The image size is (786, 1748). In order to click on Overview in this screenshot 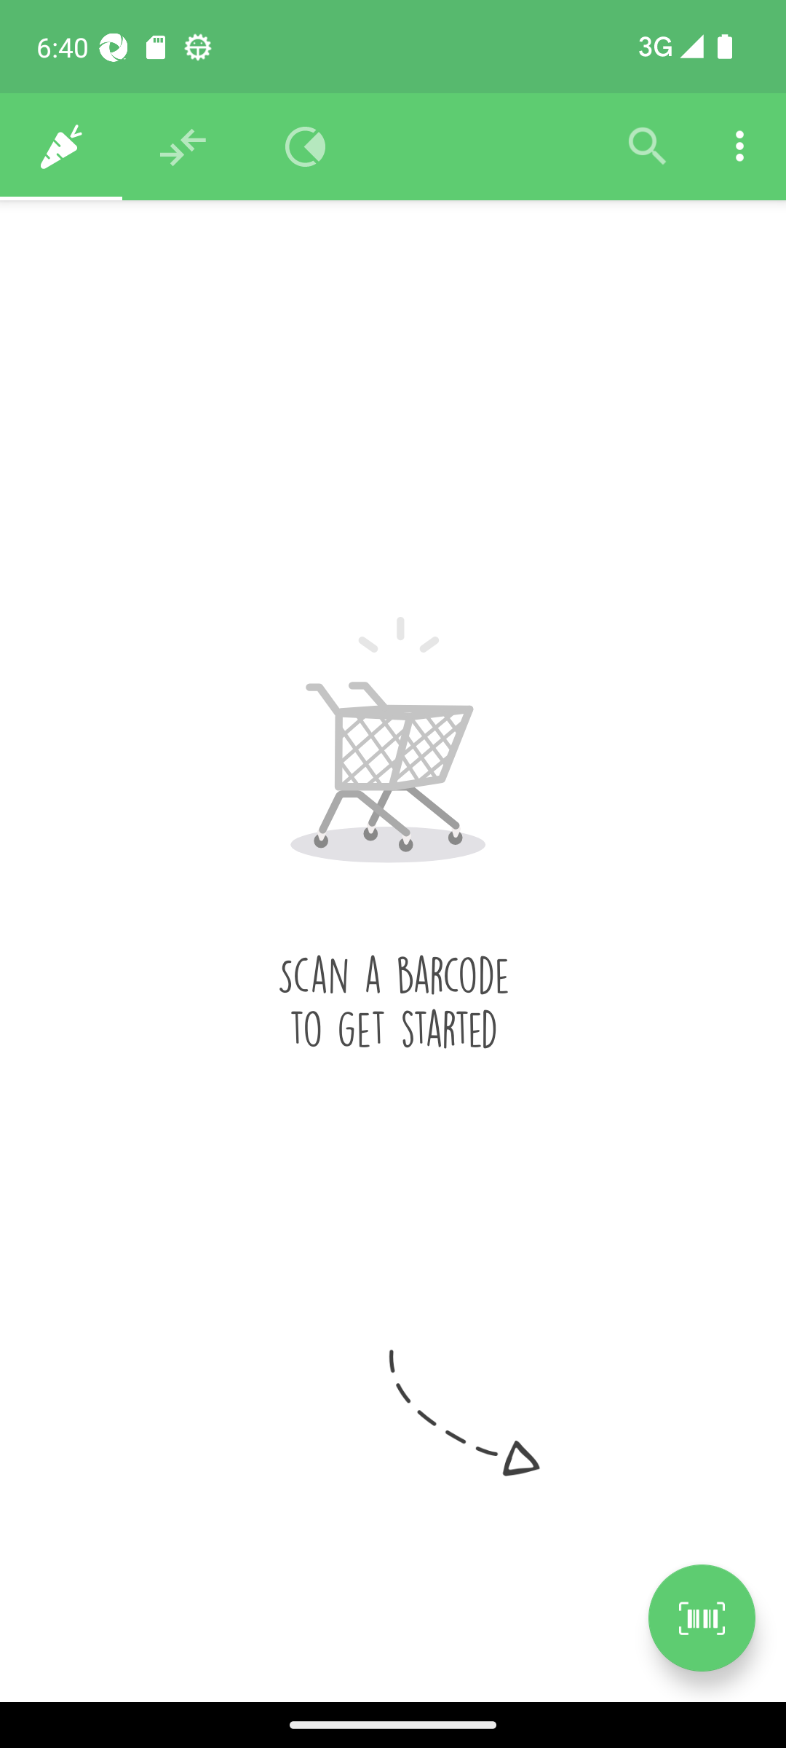, I will do `click(306, 147)`.